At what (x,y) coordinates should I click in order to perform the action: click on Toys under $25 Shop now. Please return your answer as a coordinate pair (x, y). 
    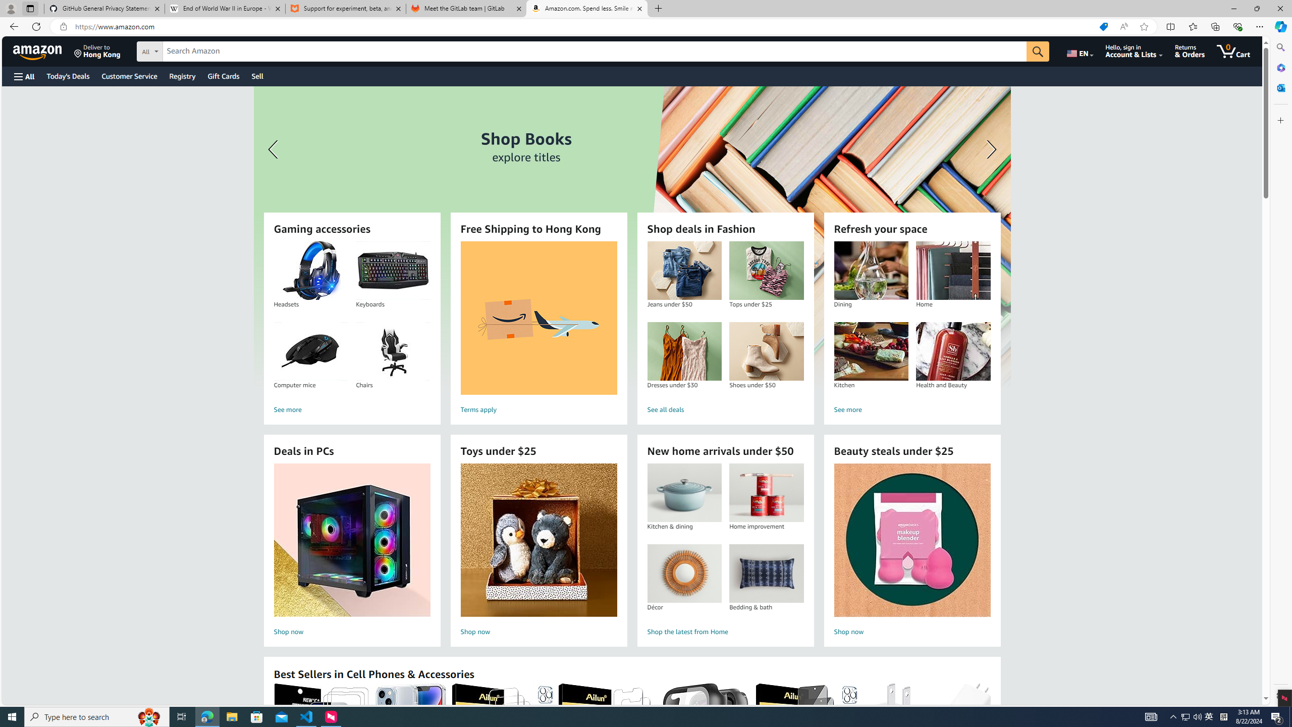
    Looking at the image, I should click on (539, 551).